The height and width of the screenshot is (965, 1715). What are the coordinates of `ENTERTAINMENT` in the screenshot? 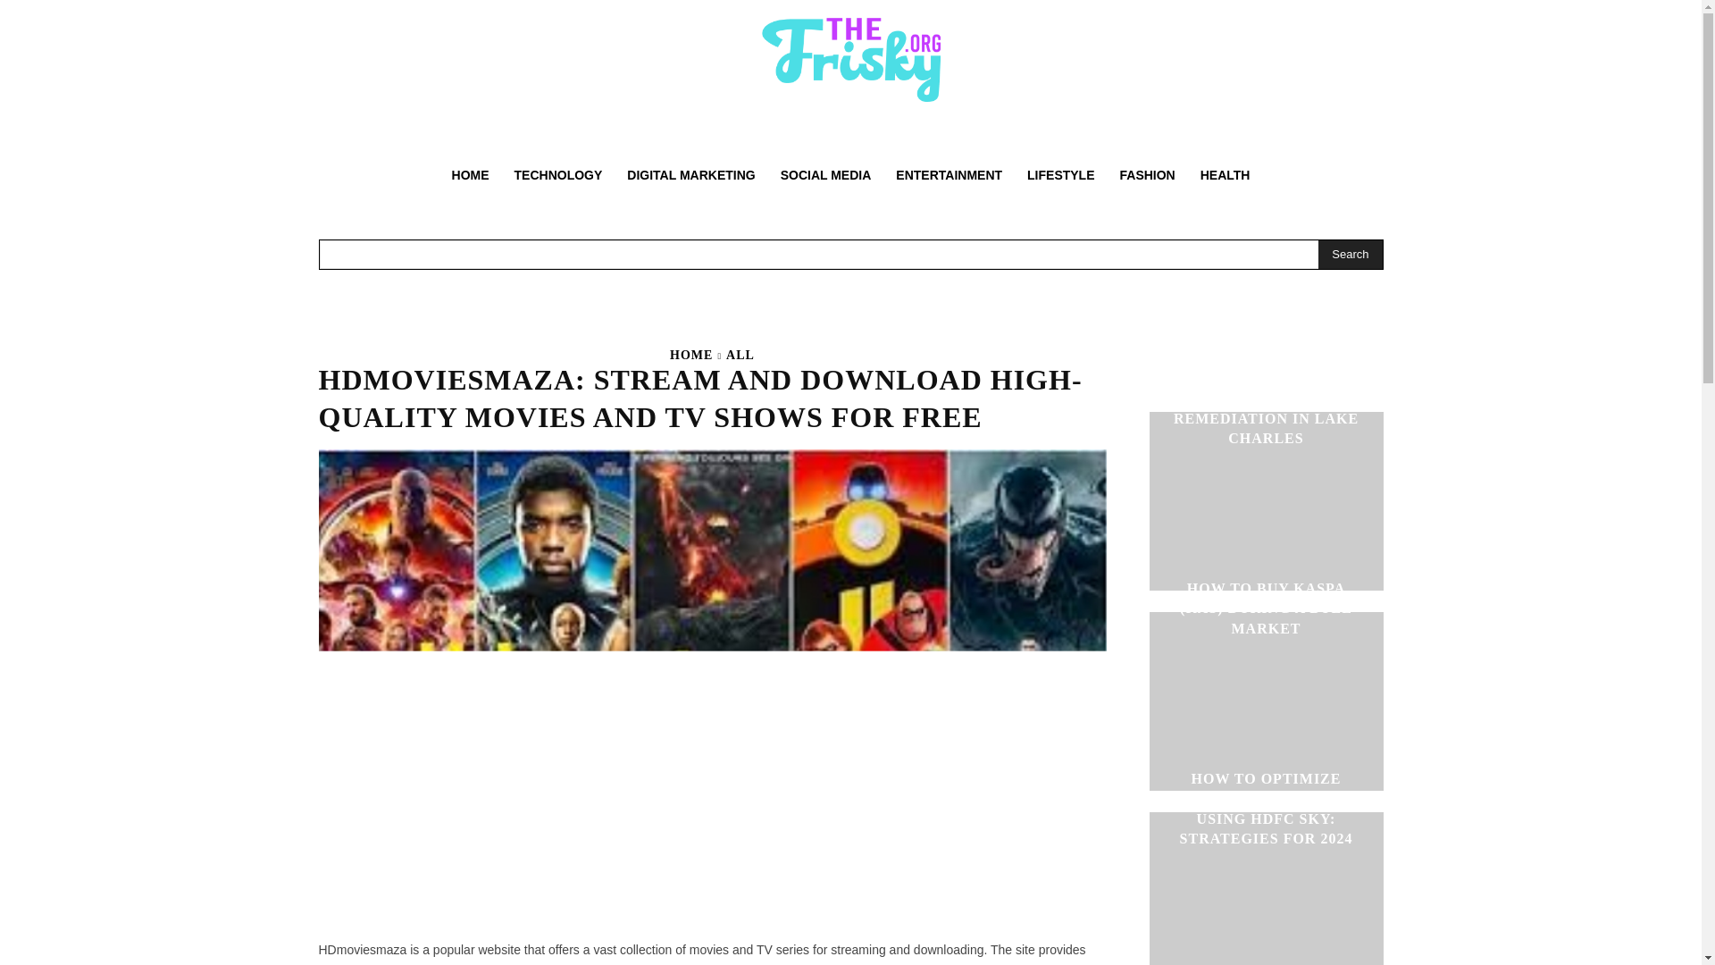 It's located at (949, 175).